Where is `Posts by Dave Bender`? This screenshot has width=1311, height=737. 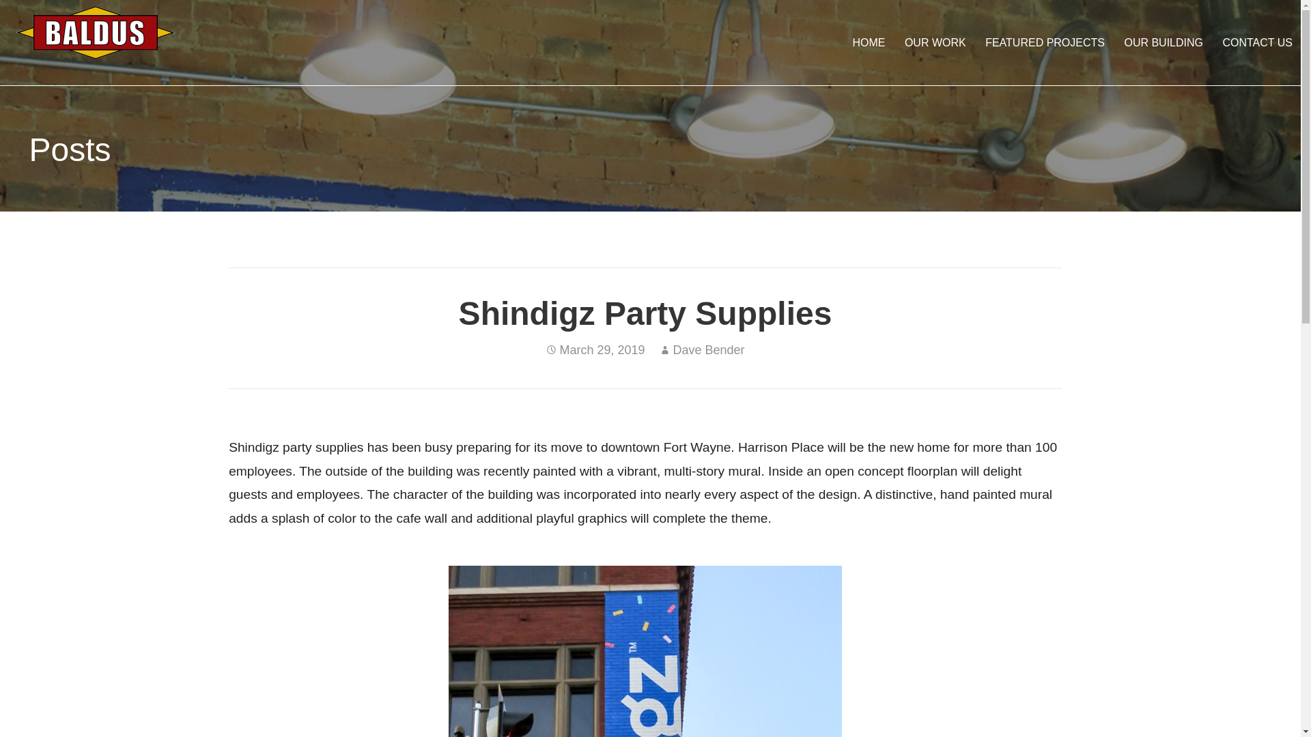
Posts by Dave Bender is located at coordinates (708, 349).